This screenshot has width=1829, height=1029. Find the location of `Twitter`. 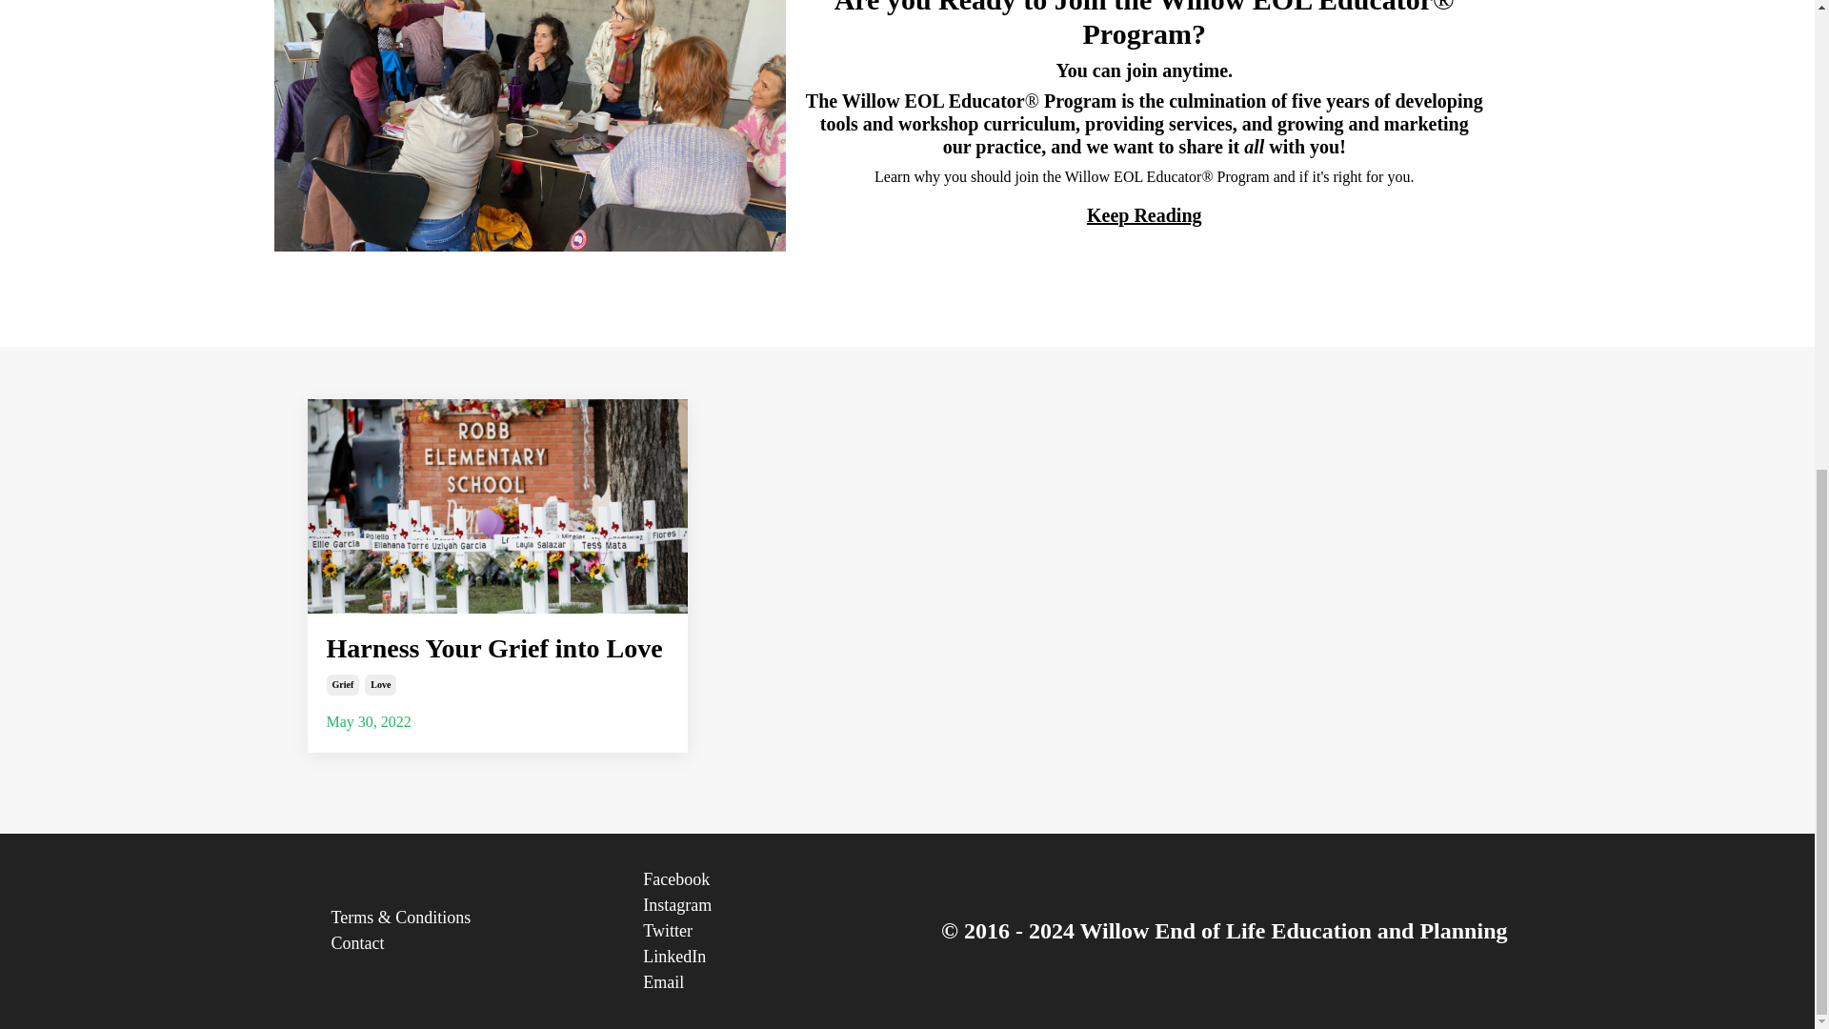

Twitter is located at coordinates (775, 932).